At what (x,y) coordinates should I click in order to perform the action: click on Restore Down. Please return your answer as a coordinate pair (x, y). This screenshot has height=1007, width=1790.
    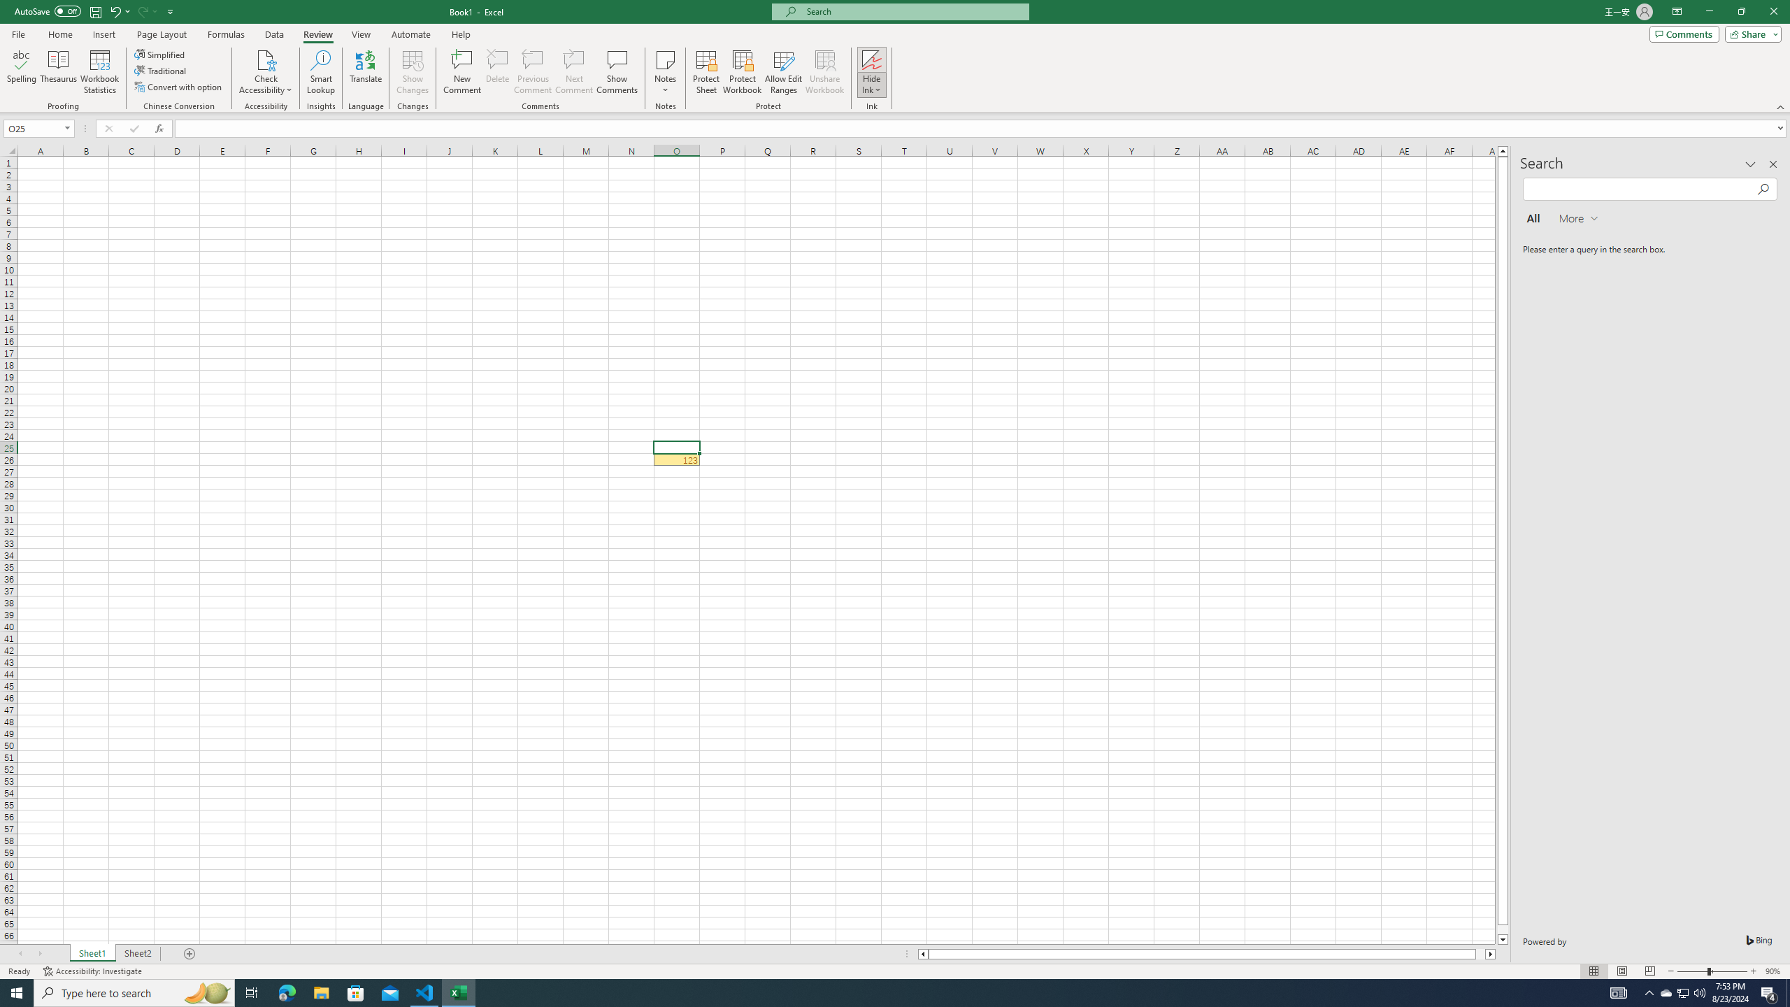
    Looking at the image, I should click on (1741, 12).